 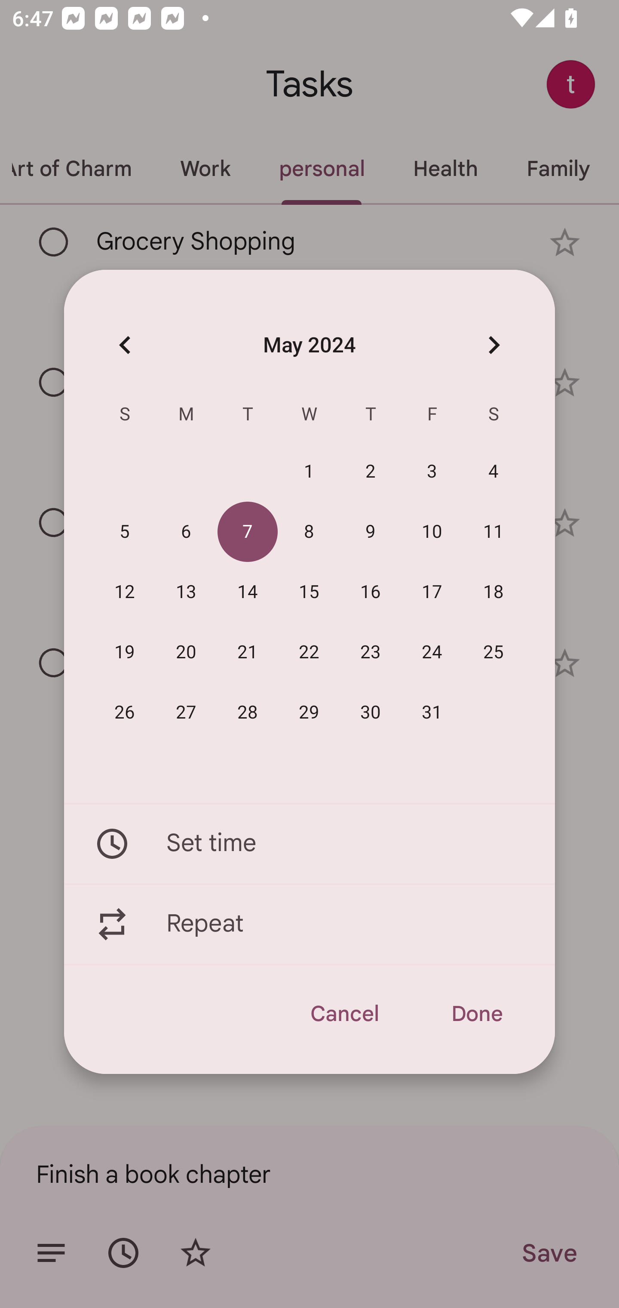 What do you see at coordinates (125, 713) in the screenshot?
I see `26 26 May 2024` at bounding box center [125, 713].